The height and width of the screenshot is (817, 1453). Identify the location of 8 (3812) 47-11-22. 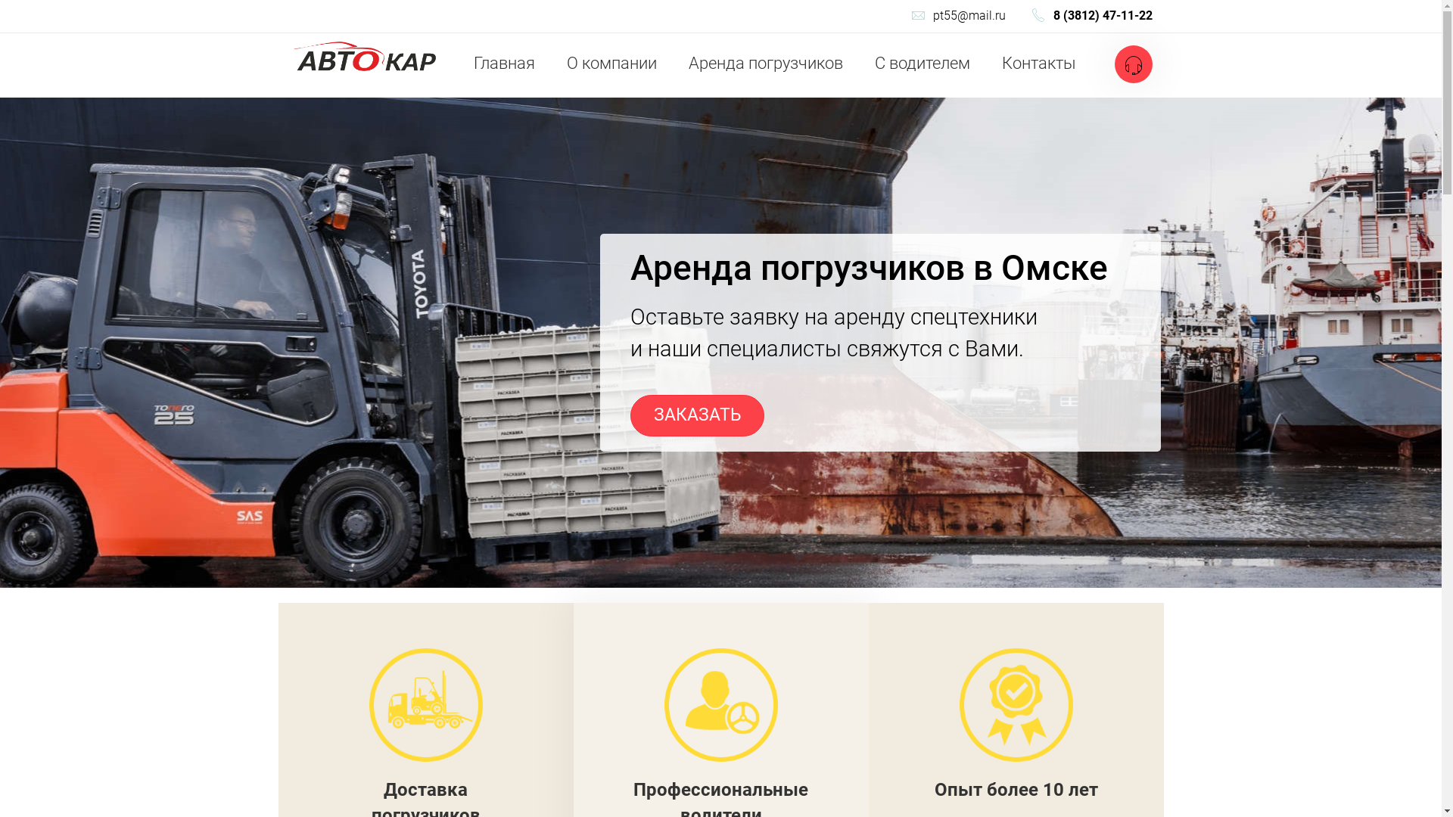
(1091, 17).